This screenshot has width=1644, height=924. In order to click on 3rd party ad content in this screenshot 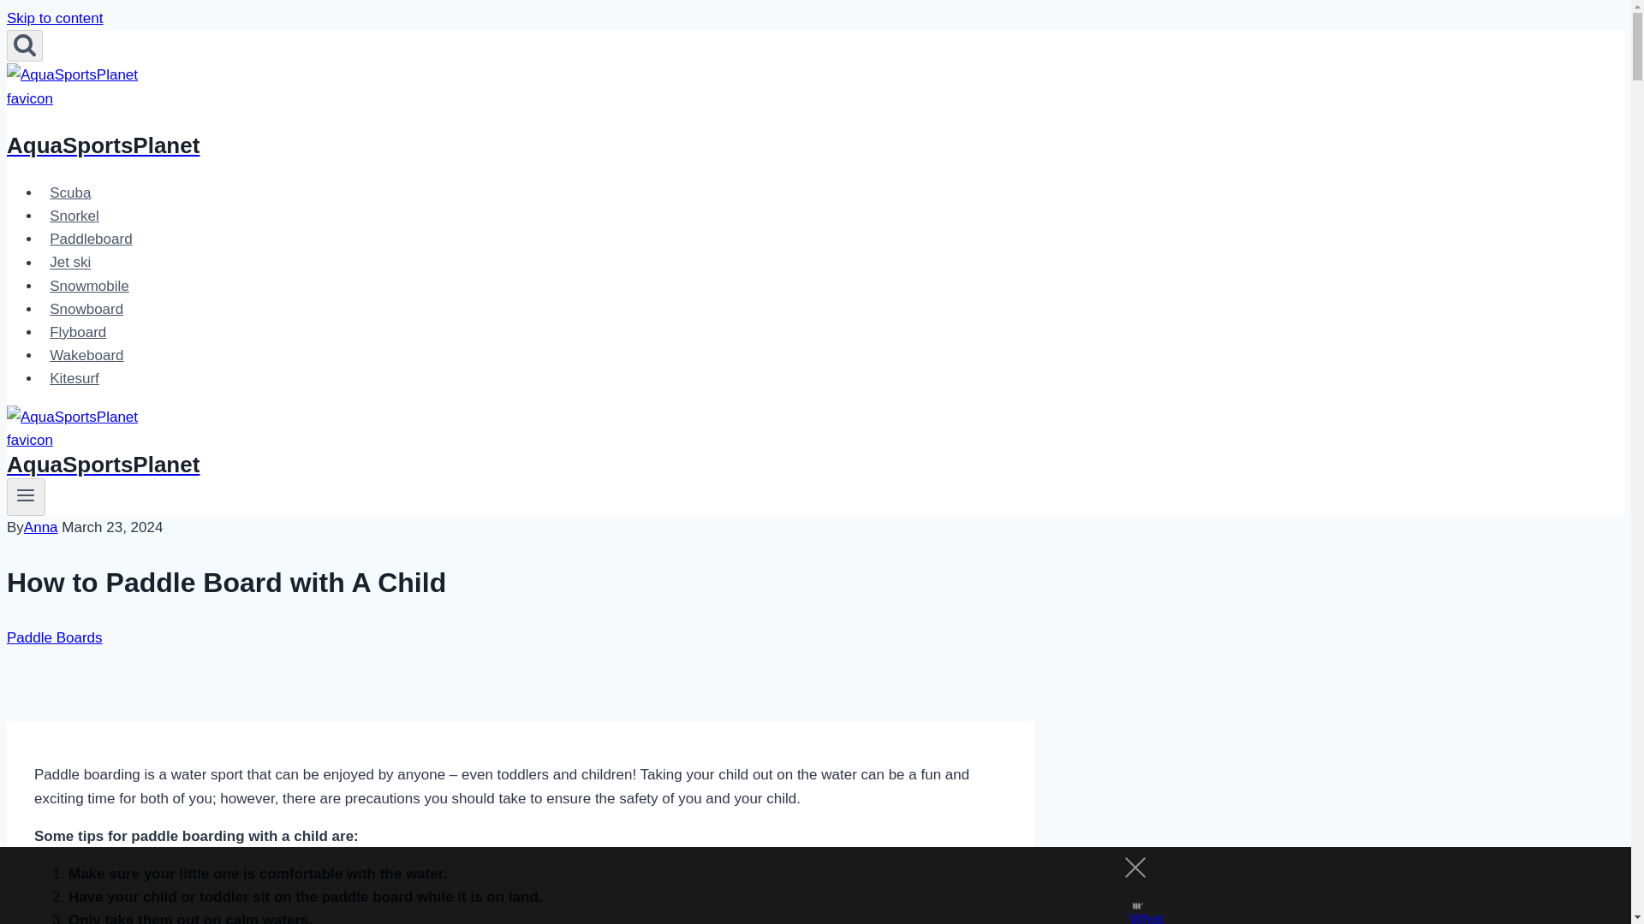, I will do `click(800, 885)`.